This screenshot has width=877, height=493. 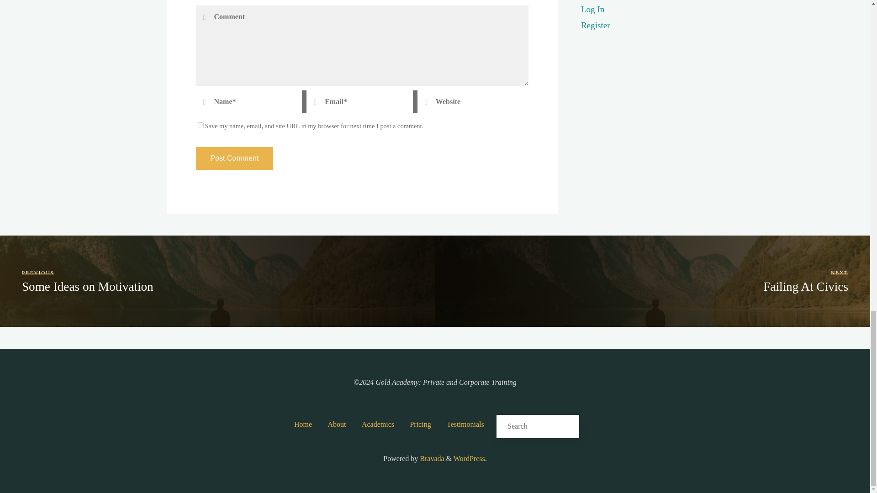 I want to click on yes, so click(x=200, y=125).